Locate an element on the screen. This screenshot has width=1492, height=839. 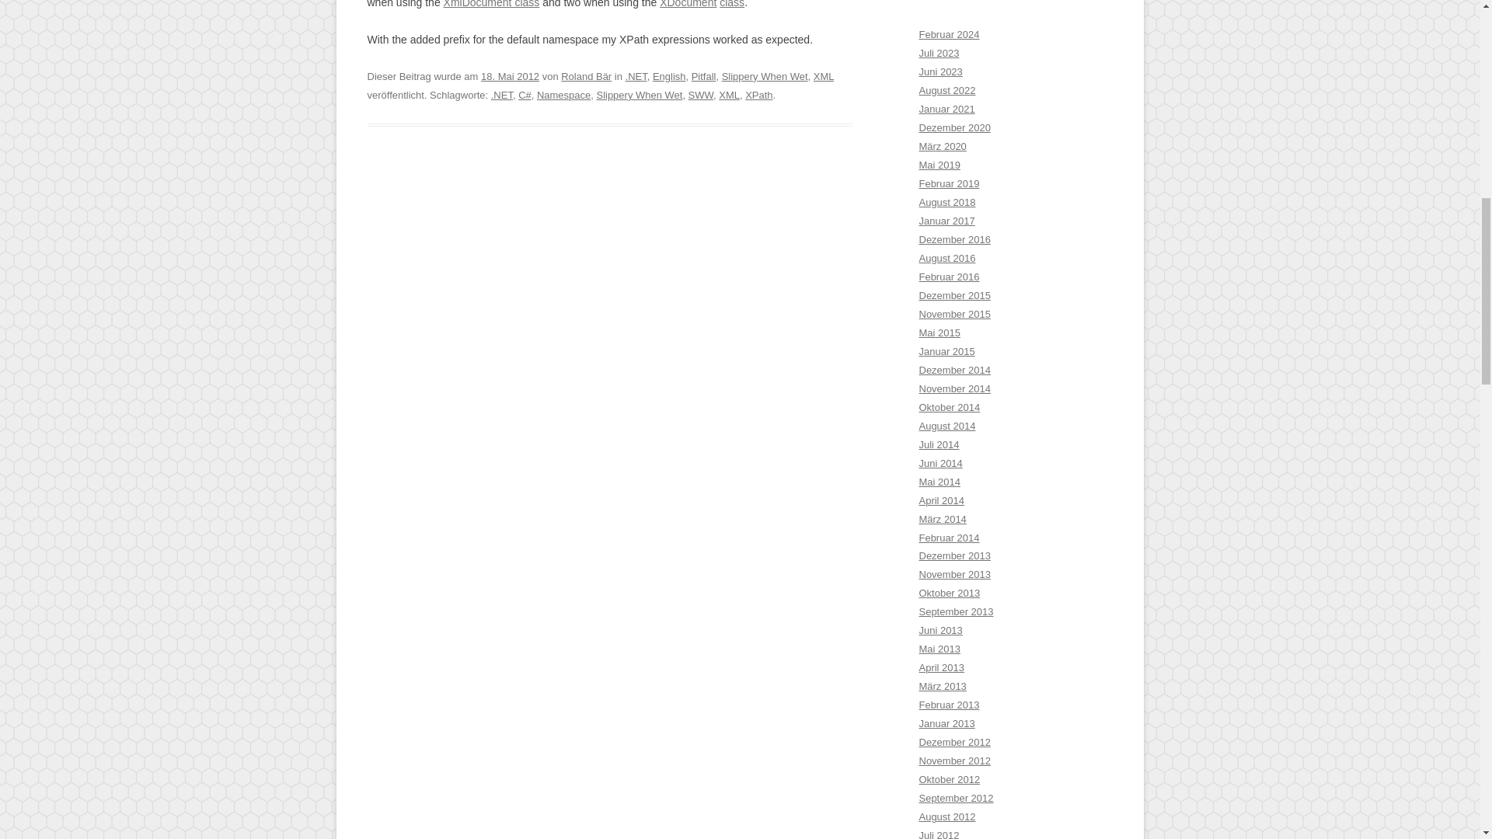
Namespace is located at coordinates (564, 95).